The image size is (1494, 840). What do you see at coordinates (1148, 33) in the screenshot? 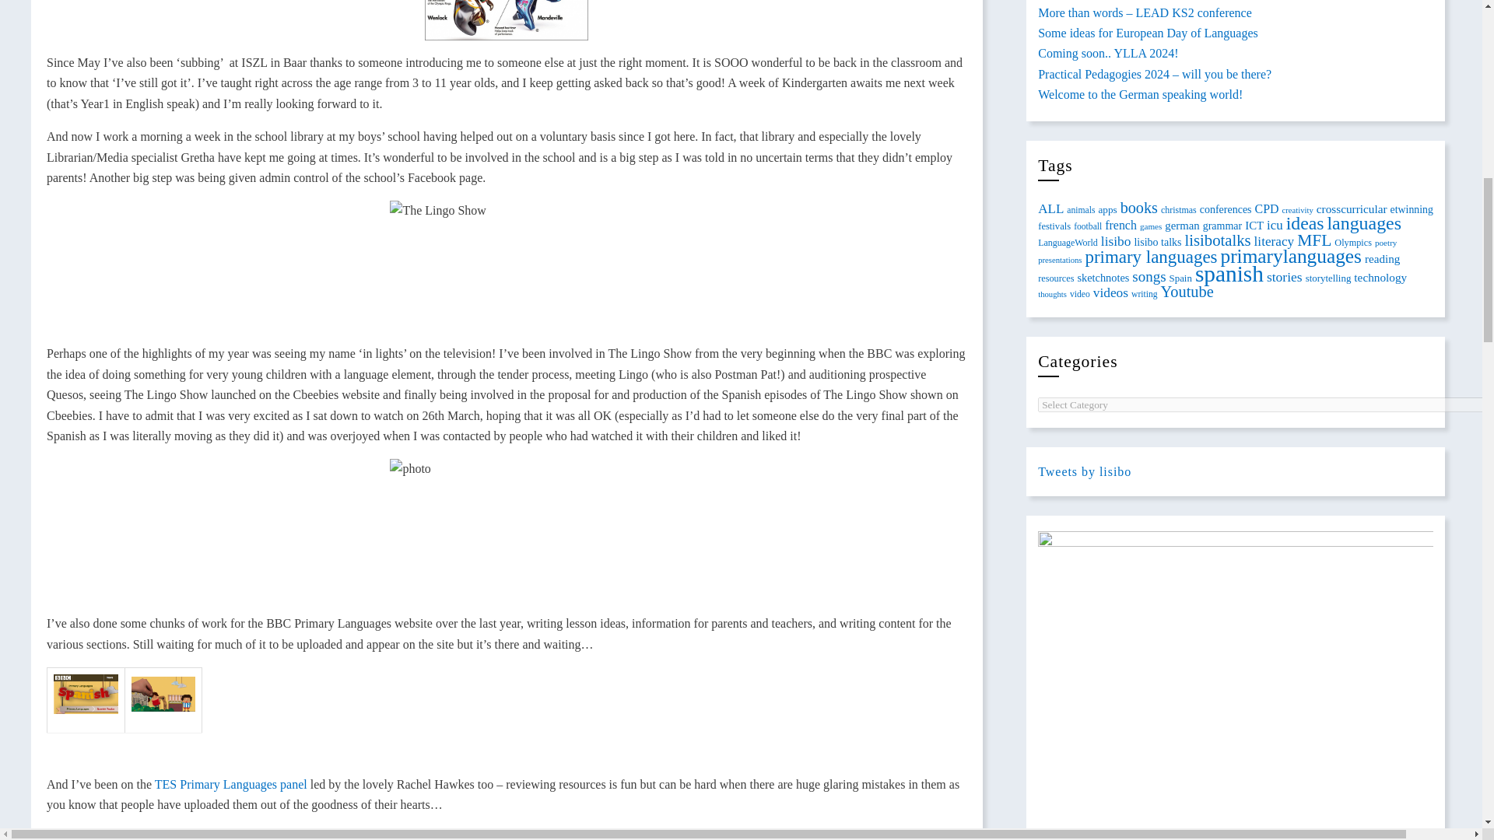
I see `Some ideas for European Day of Languages` at bounding box center [1148, 33].